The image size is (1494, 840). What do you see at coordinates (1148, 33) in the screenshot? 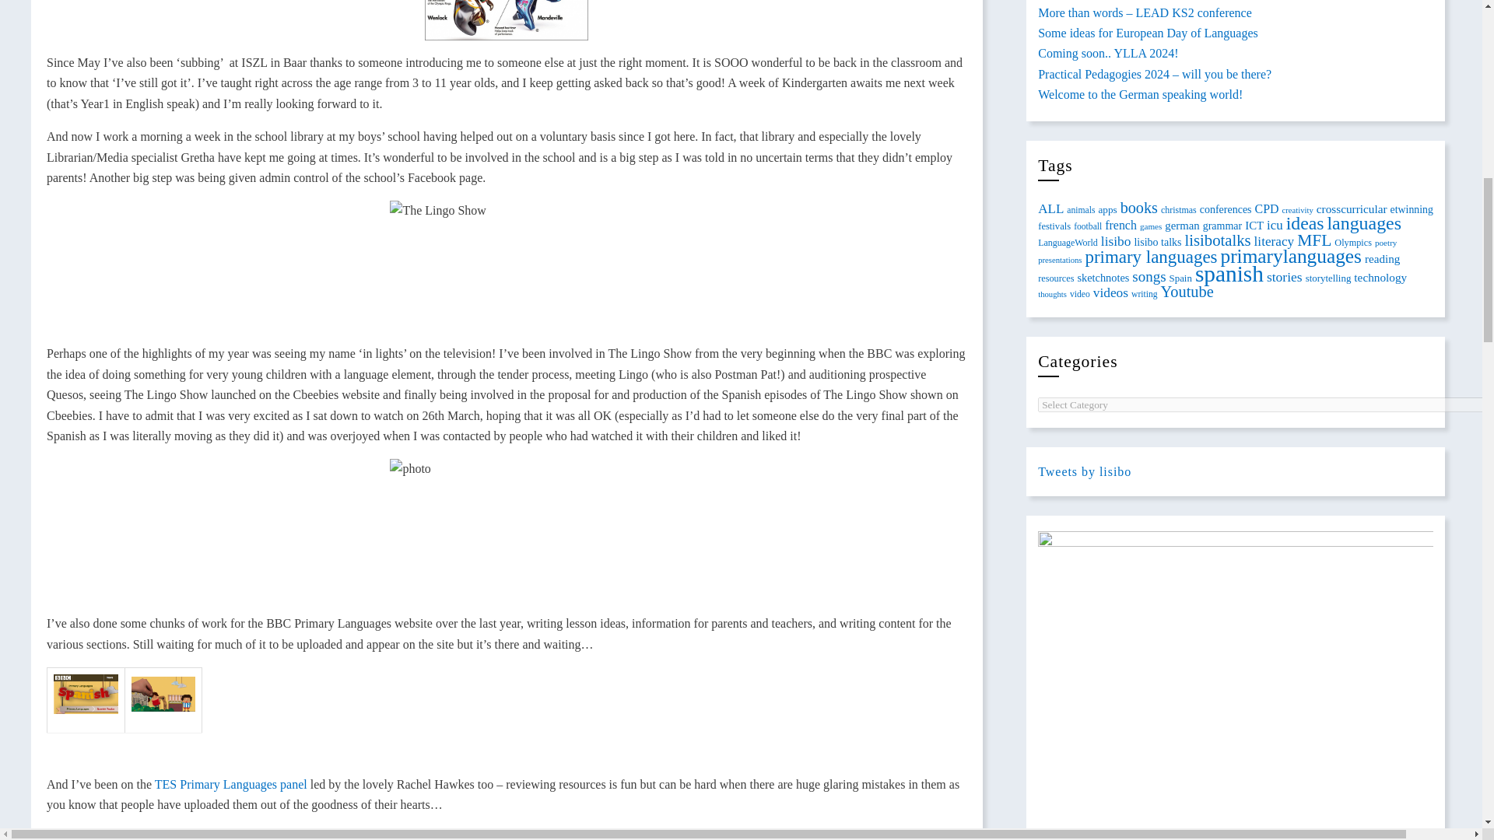
I see `Some ideas for European Day of Languages` at bounding box center [1148, 33].